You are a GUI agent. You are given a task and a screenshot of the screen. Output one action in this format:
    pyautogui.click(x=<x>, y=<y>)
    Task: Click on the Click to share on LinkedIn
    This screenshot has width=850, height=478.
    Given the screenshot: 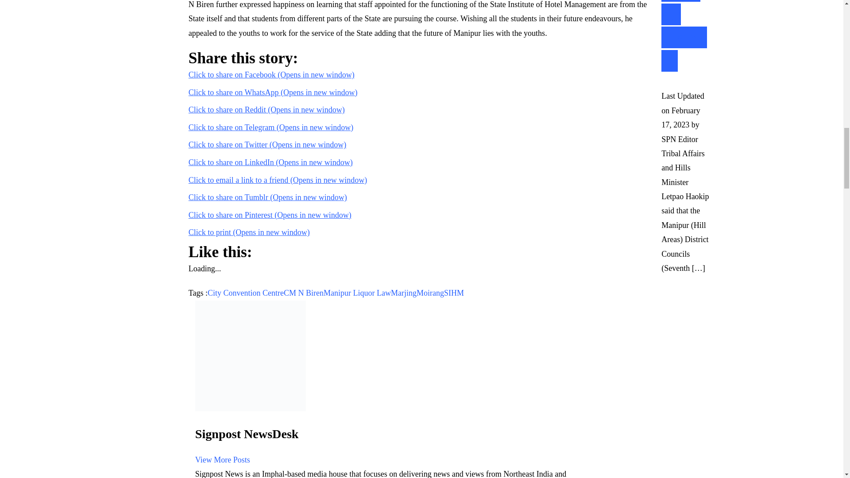 What is the action you would take?
    pyautogui.click(x=270, y=162)
    